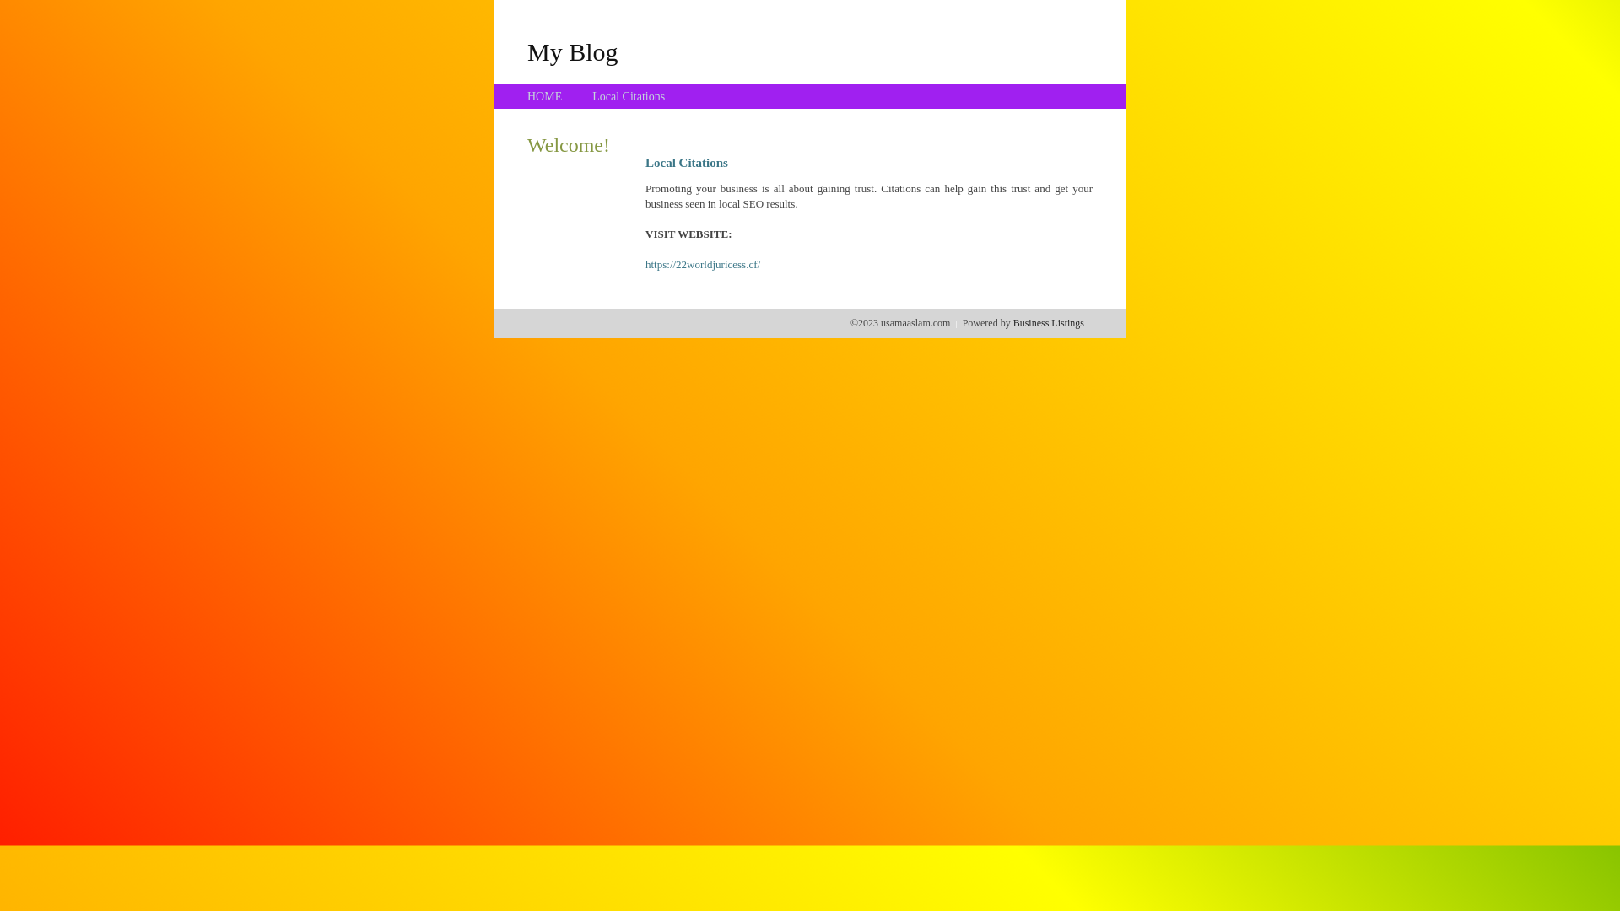 The width and height of the screenshot is (1620, 911). What do you see at coordinates (573, 51) in the screenshot?
I see `My Blog` at bounding box center [573, 51].